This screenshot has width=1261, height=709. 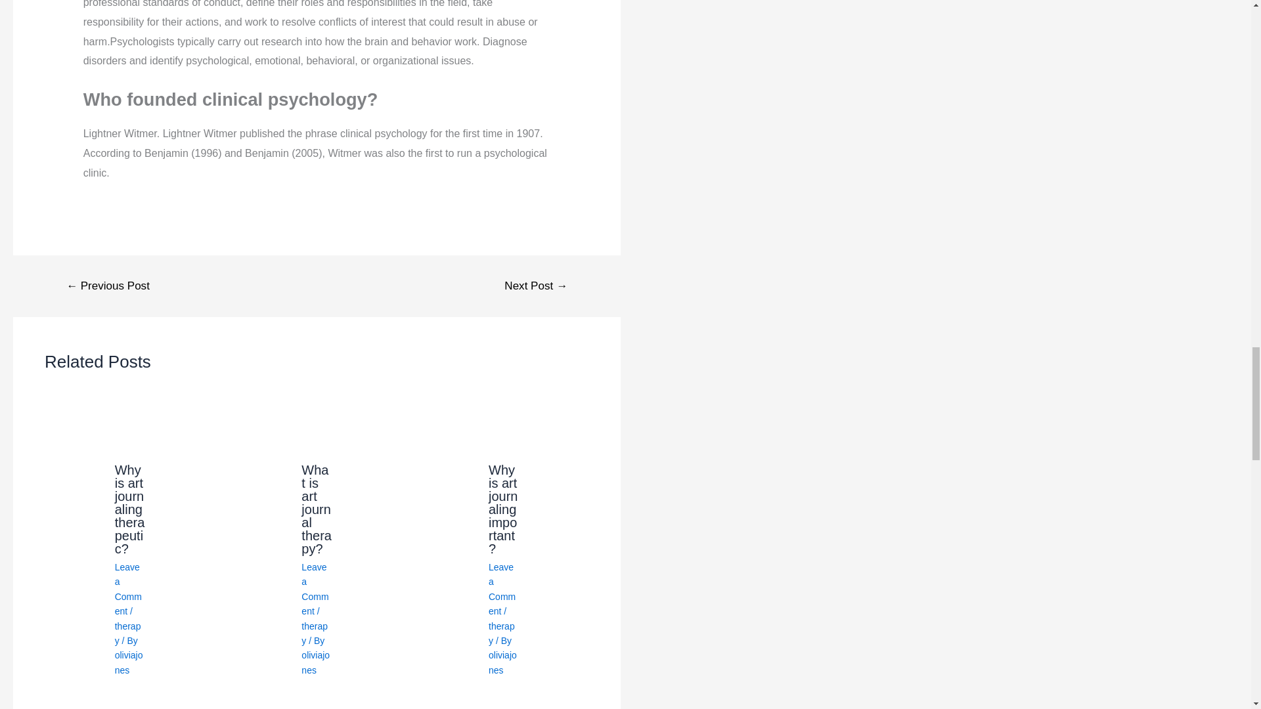 What do you see at coordinates (129, 662) in the screenshot?
I see `oliviajones` at bounding box center [129, 662].